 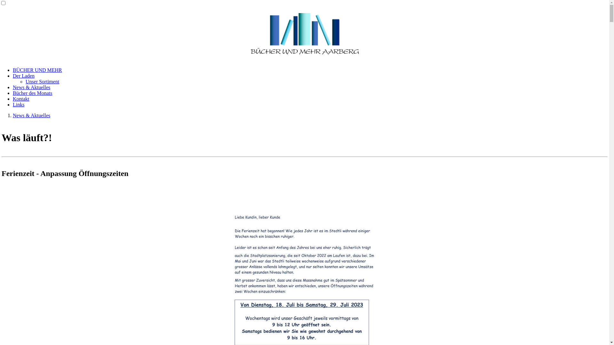 What do you see at coordinates (19, 105) in the screenshot?
I see `Links` at bounding box center [19, 105].